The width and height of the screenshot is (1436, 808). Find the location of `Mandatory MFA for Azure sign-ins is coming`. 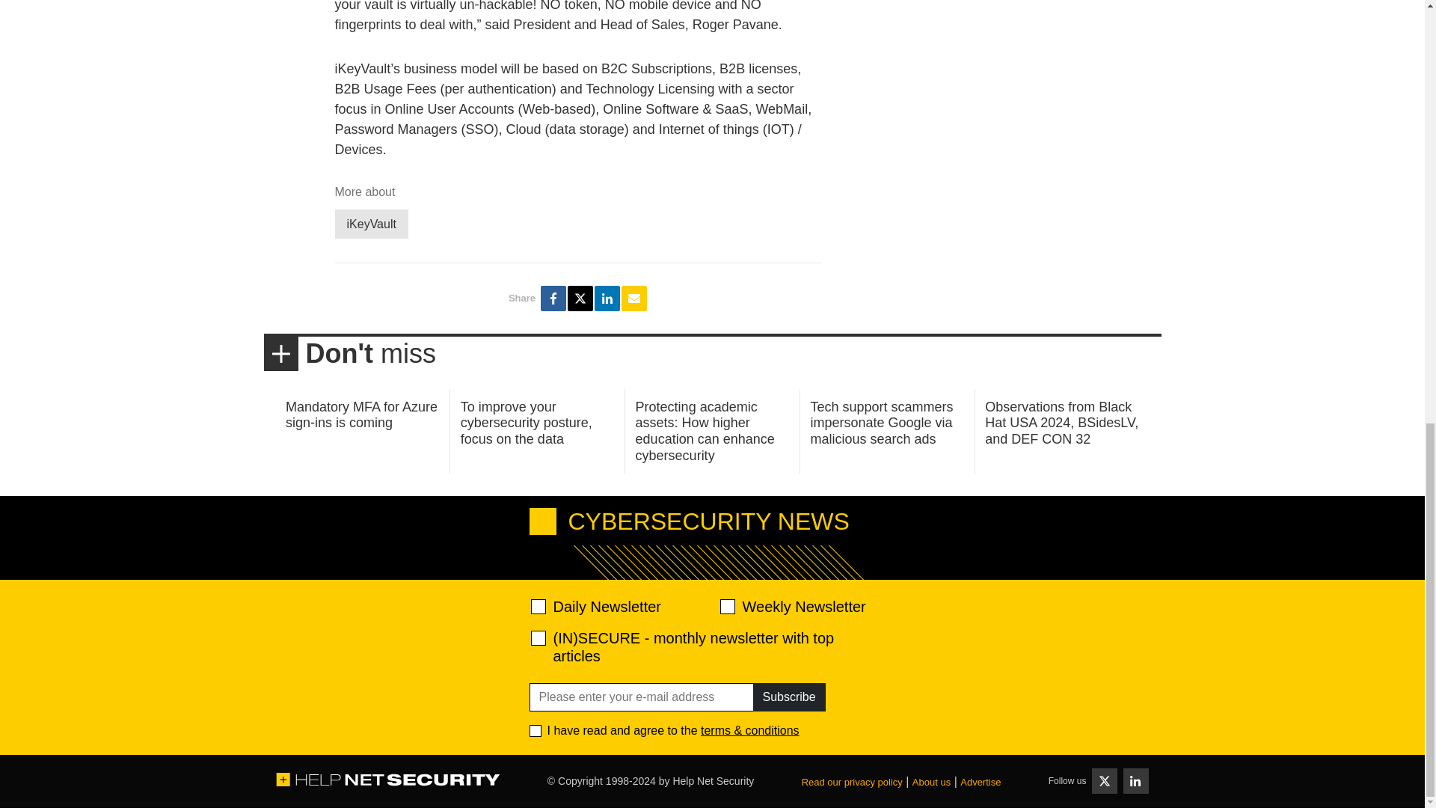

Mandatory MFA for Azure sign-ins is coming is located at coordinates (362, 414).